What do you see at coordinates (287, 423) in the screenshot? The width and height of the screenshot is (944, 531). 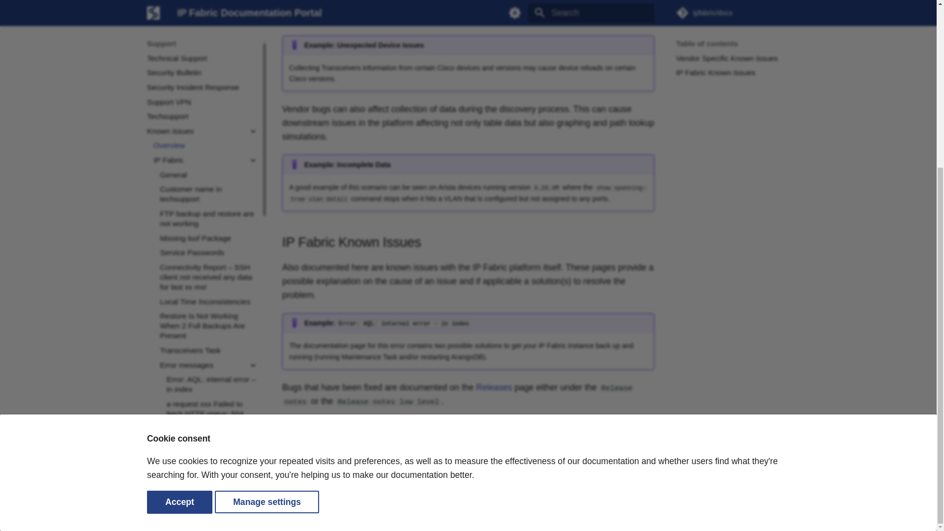 I see `Last update` at bounding box center [287, 423].